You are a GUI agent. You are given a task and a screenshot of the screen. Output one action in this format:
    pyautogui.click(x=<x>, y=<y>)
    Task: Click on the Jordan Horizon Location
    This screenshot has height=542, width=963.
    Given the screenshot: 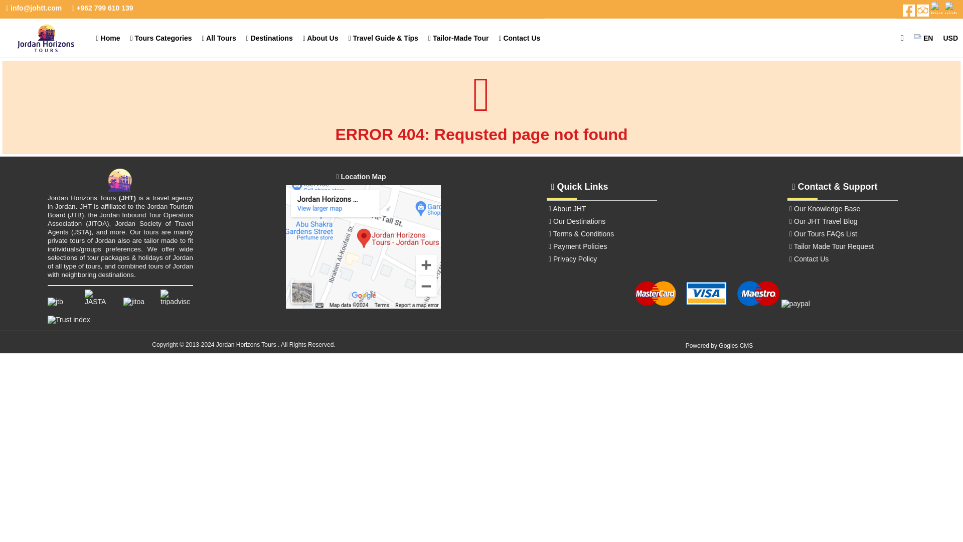 What is the action you would take?
    pyautogui.click(x=363, y=306)
    